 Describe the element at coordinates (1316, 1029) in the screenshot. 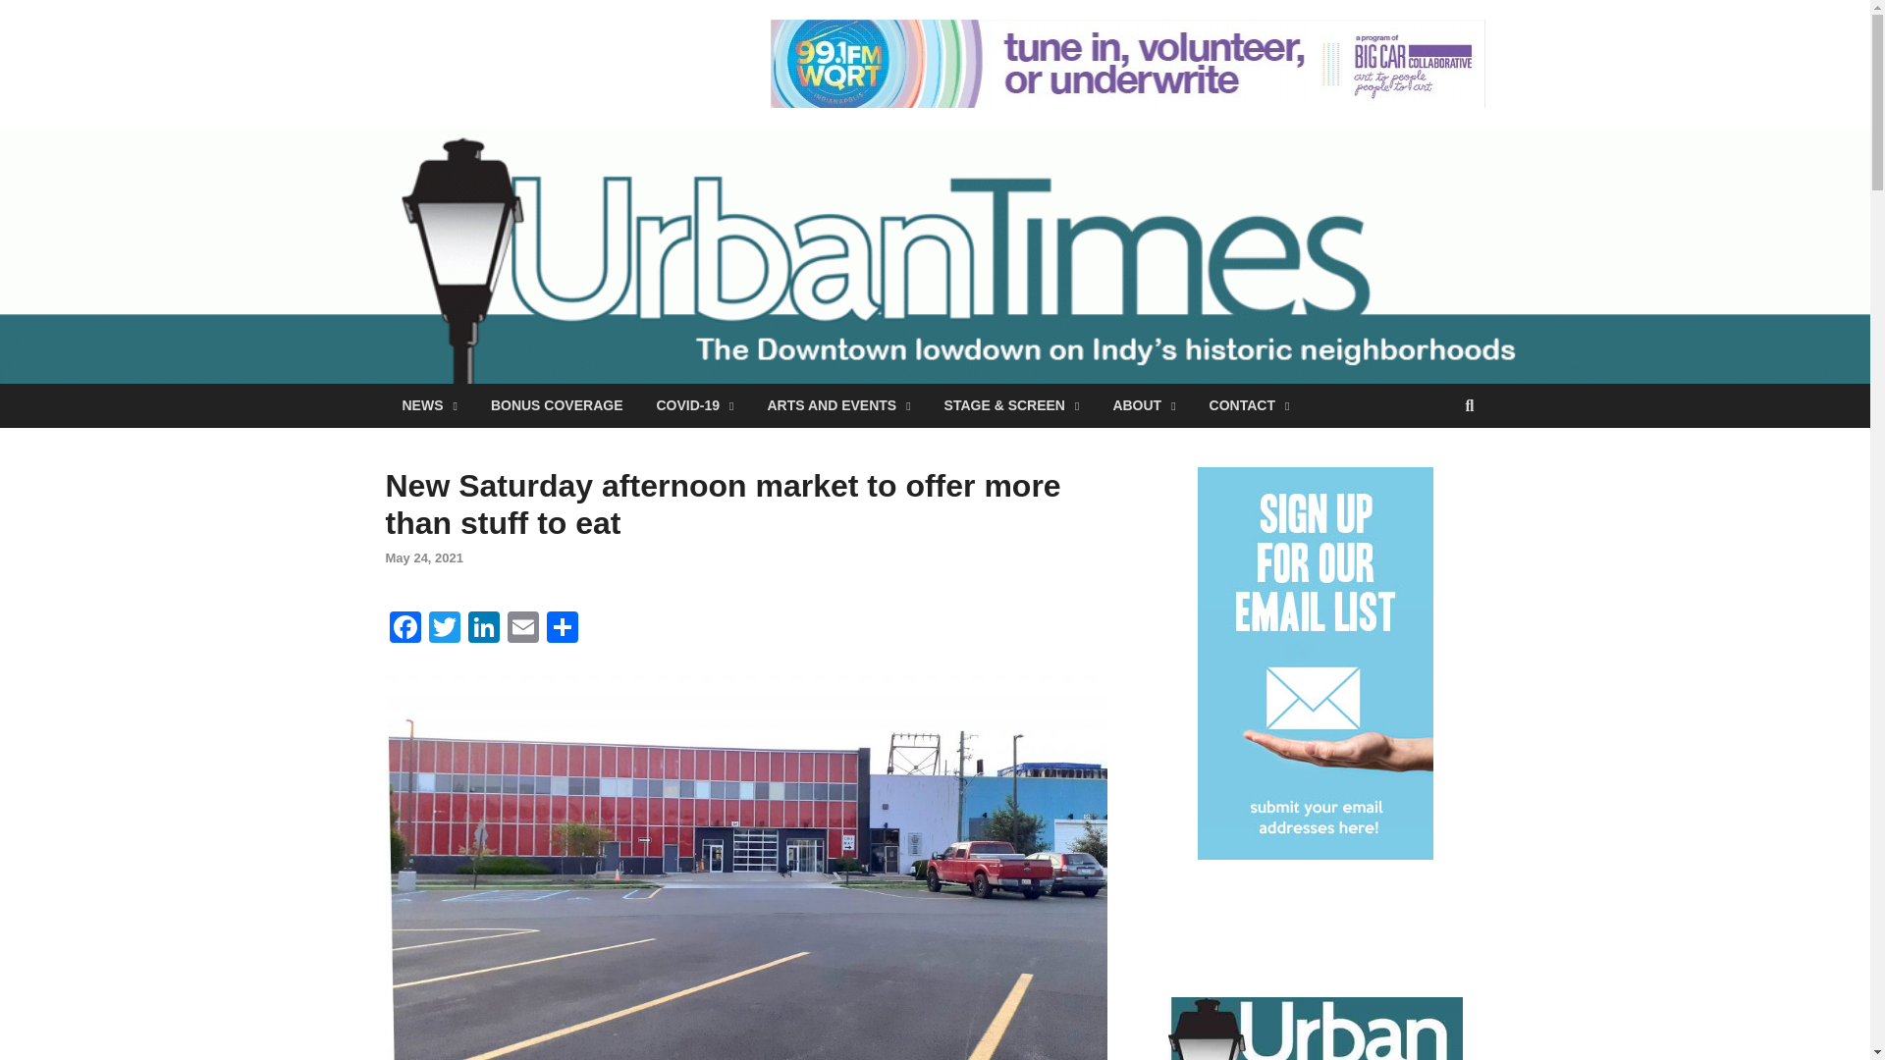

I see `Newsstand Locations` at that location.